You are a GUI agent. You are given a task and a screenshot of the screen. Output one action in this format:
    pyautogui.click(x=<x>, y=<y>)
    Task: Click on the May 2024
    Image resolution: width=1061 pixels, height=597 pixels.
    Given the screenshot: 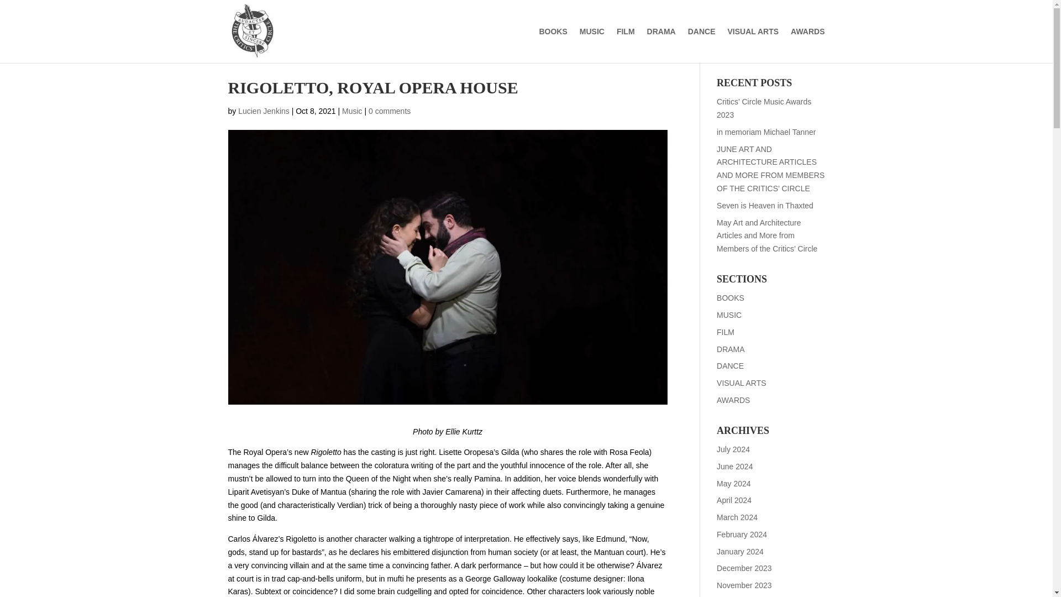 What is the action you would take?
    pyautogui.click(x=733, y=483)
    